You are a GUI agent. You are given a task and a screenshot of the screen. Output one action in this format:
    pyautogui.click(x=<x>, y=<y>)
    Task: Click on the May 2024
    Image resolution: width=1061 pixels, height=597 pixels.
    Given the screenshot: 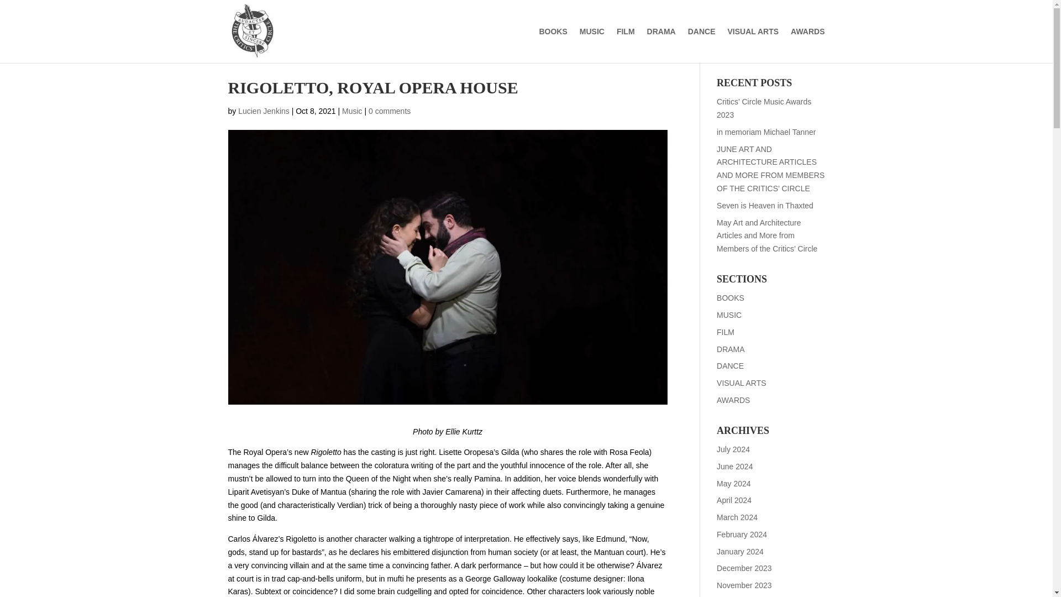 What is the action you would take?
    pyautogui.click(x=733, y=483)
    